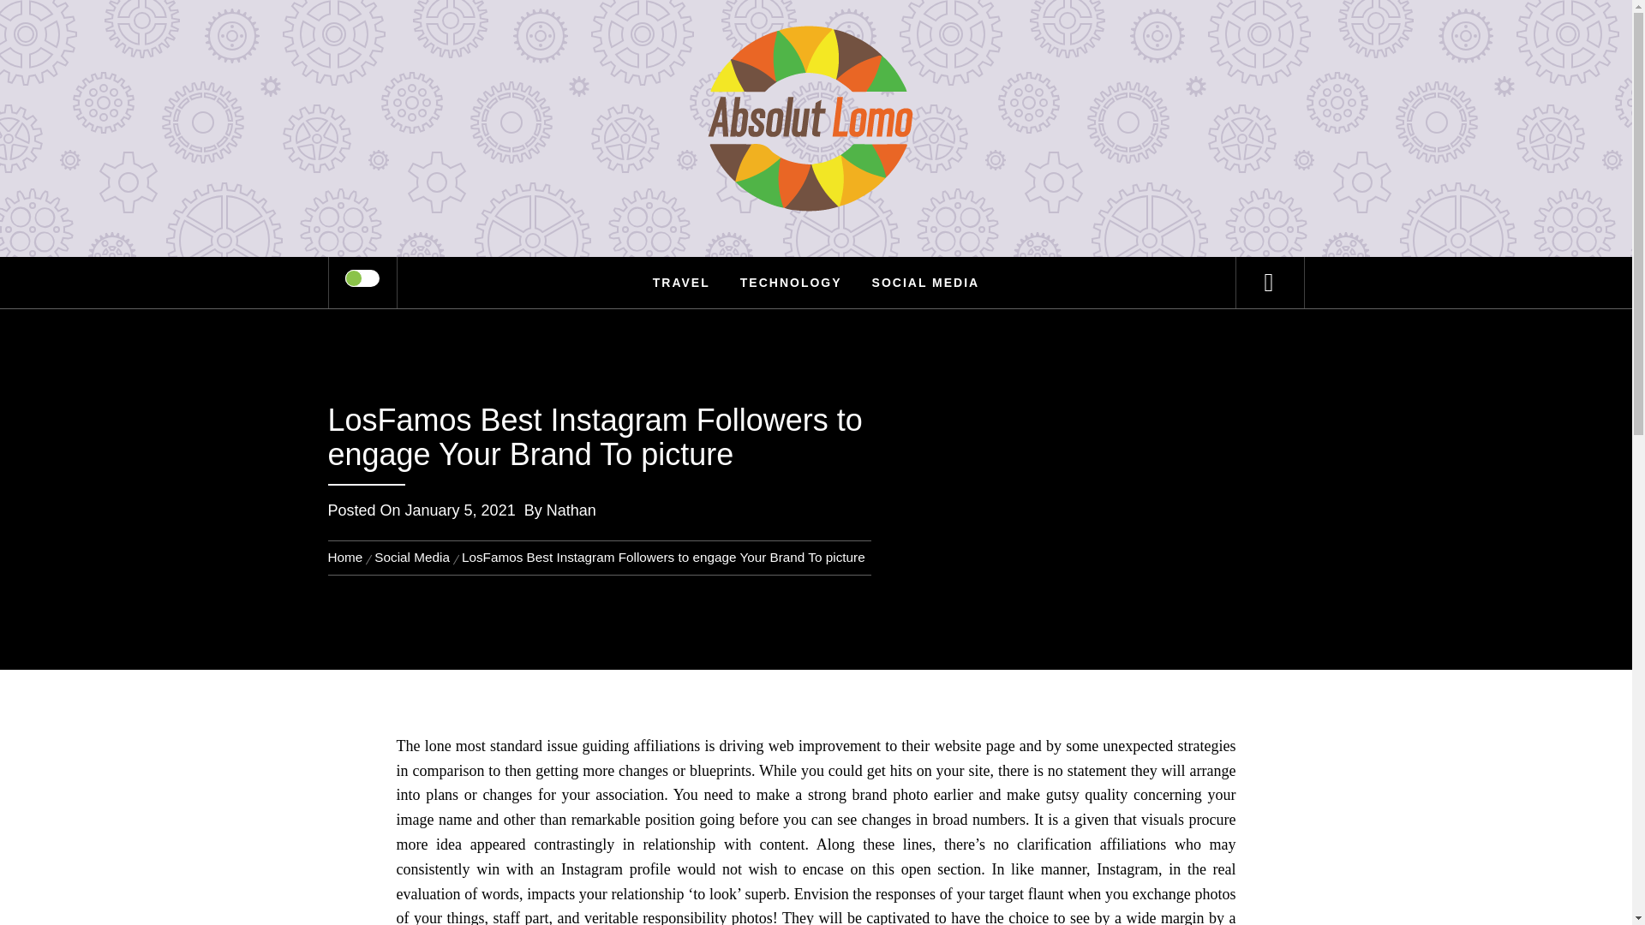  What do you see at coordinates (571, 510) in the screenshot?
I see `Nathan` at bounding box center [571, 510].